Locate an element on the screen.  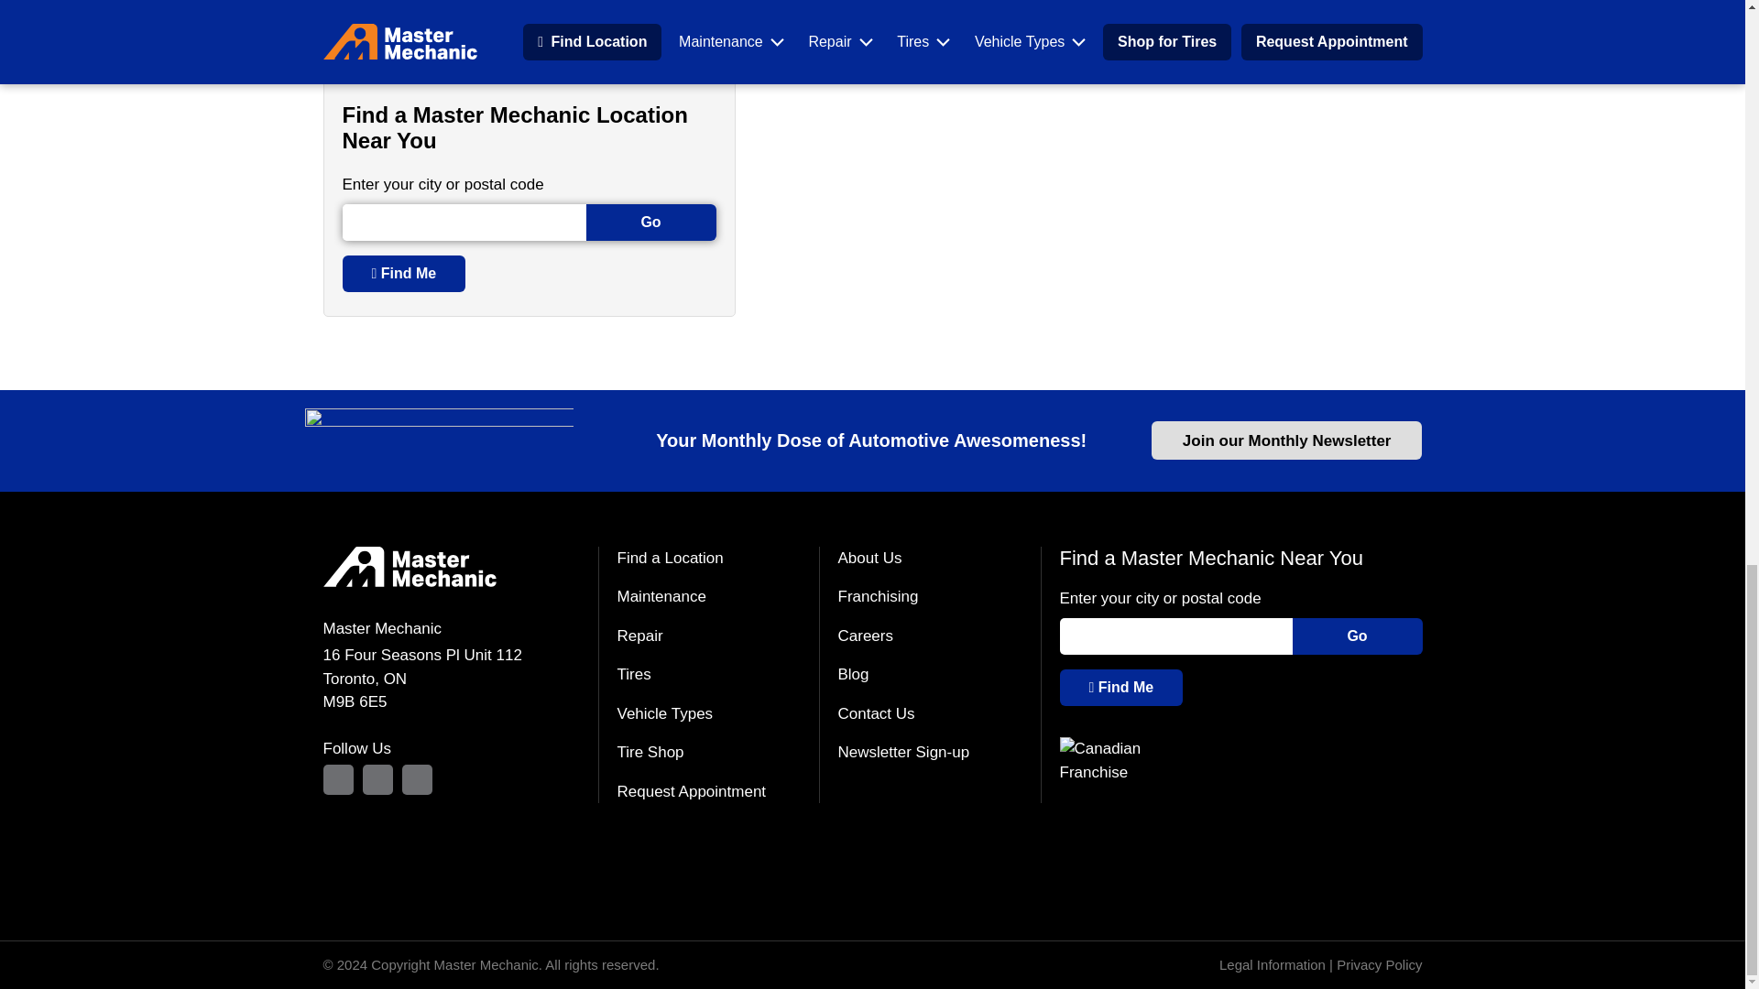
YouTube is located at coordinates (416, 779).